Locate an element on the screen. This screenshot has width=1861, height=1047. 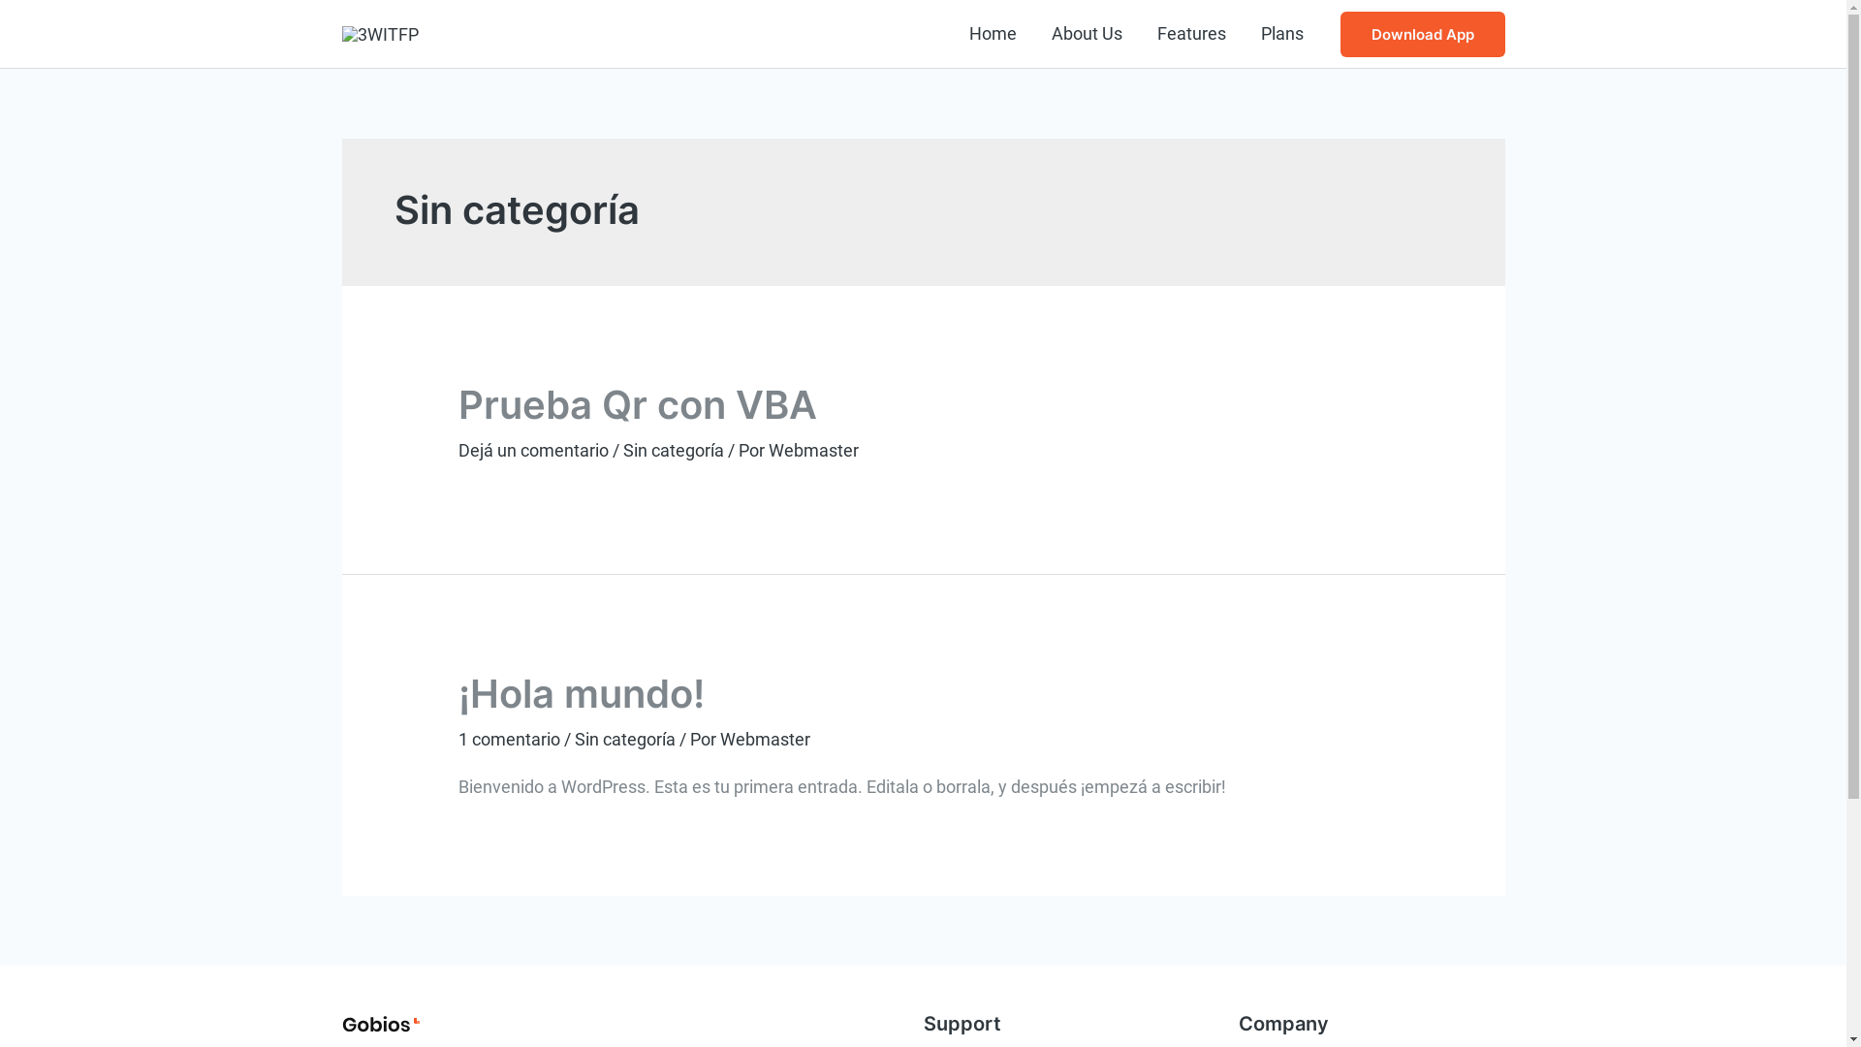
1 comentario is located at coordinates (510, 739).